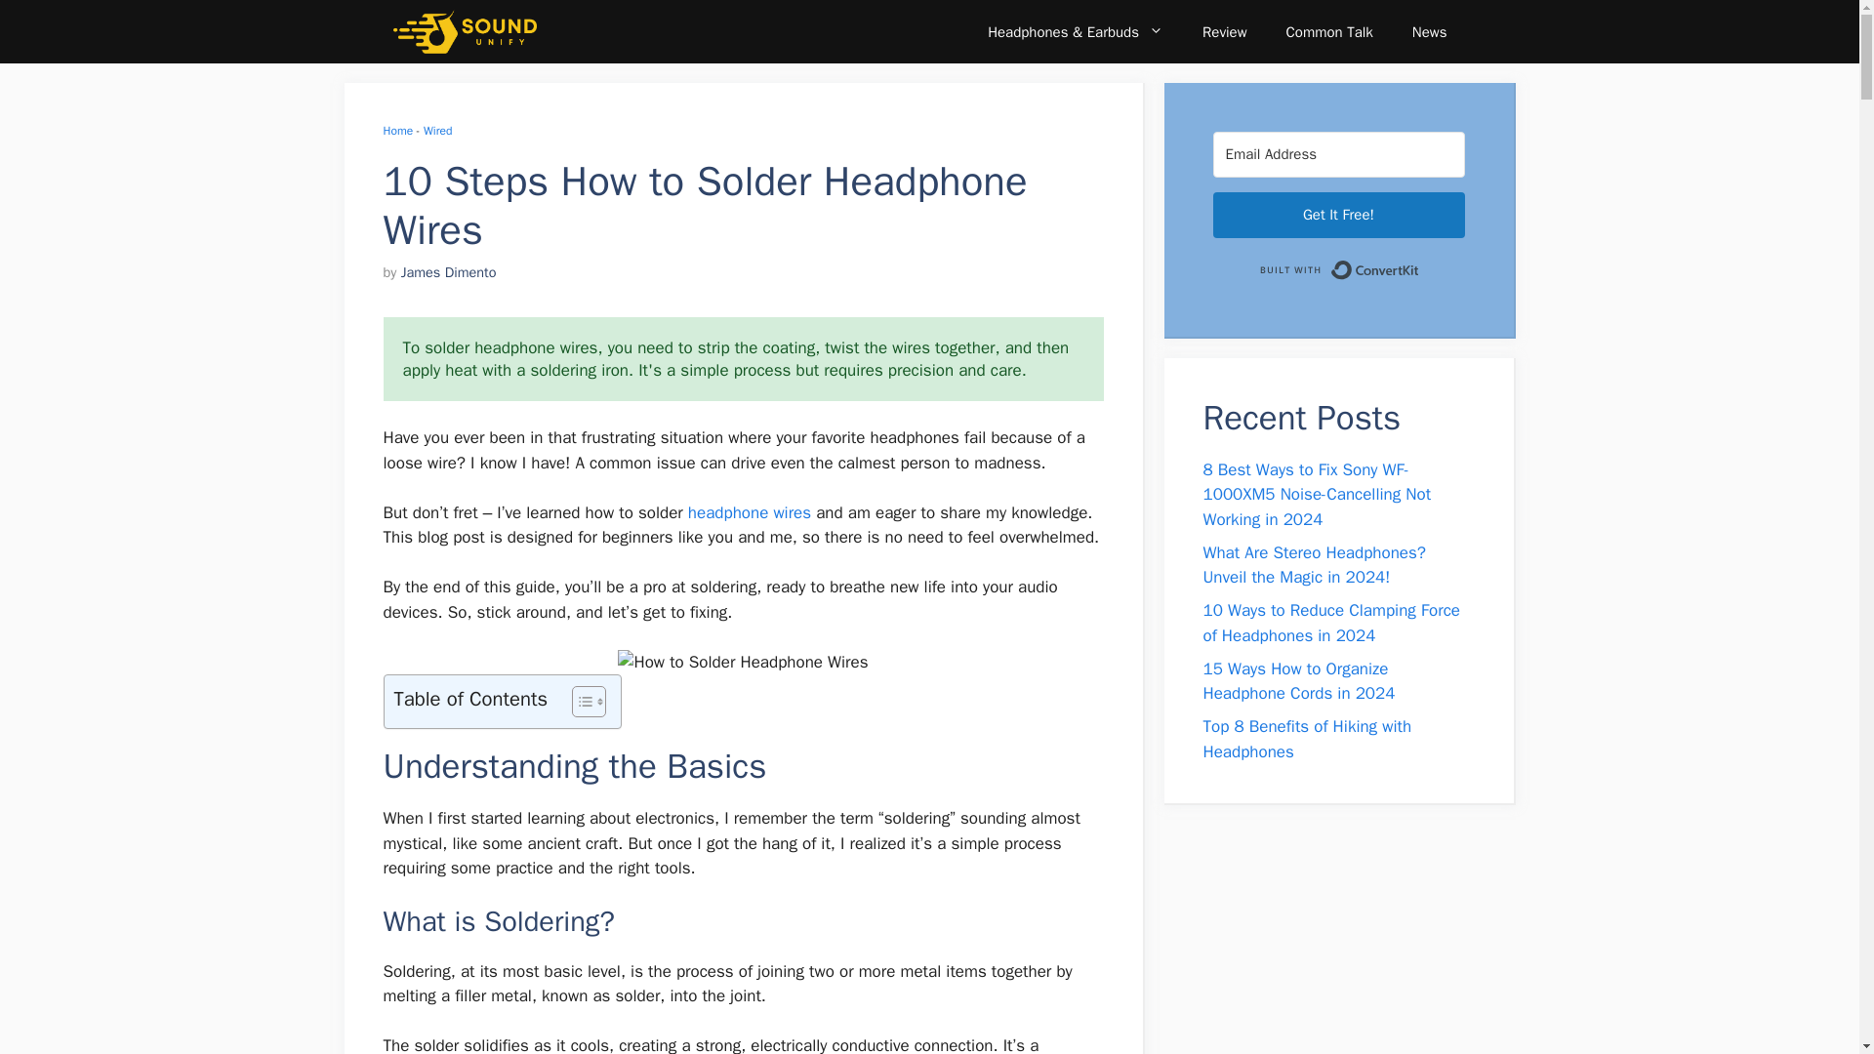 Image resolution: width=1874 pixels, height=1054 pixels. I want to click on James Dimento, so click(448, 272).